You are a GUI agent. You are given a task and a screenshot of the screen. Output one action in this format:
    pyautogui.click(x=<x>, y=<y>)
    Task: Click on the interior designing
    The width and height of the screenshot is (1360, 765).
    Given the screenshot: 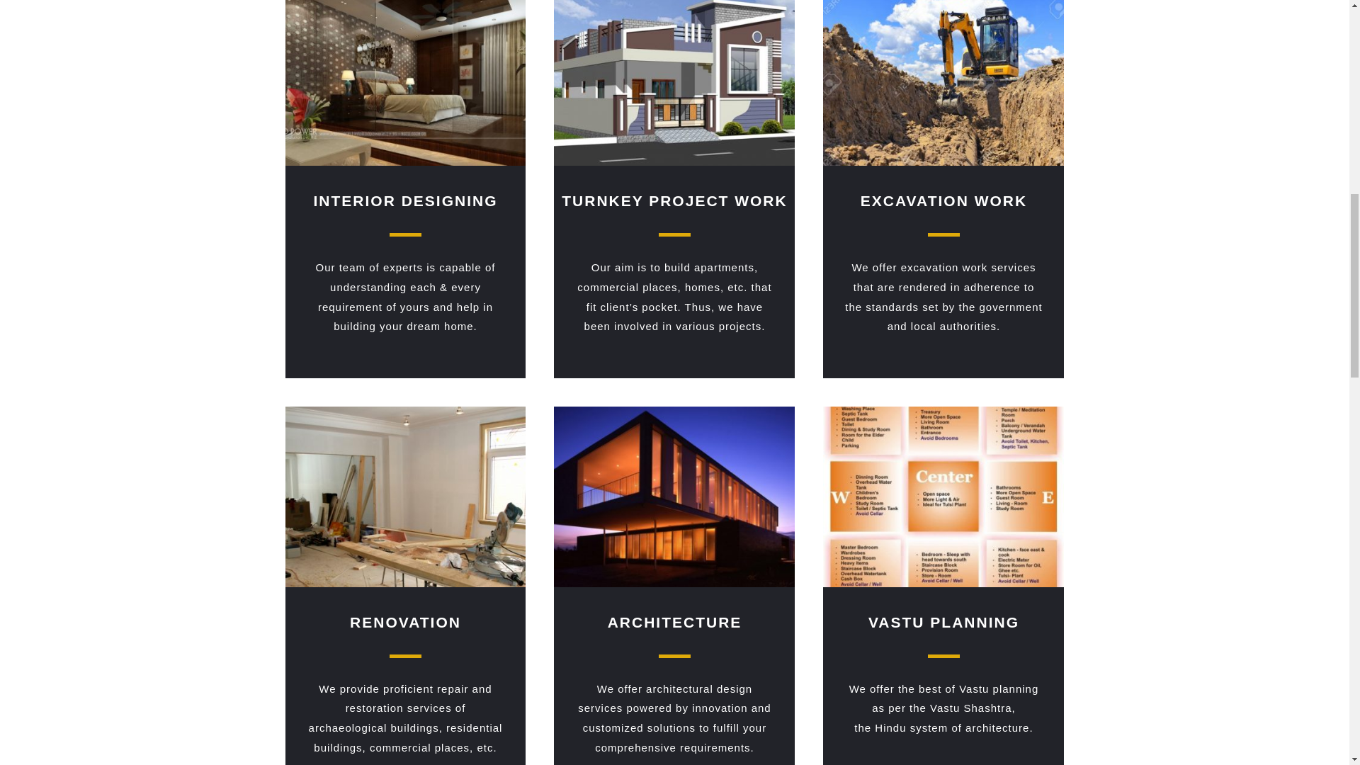 What is the action you would take?
    pyautogui.click(x=404, y=84)
    